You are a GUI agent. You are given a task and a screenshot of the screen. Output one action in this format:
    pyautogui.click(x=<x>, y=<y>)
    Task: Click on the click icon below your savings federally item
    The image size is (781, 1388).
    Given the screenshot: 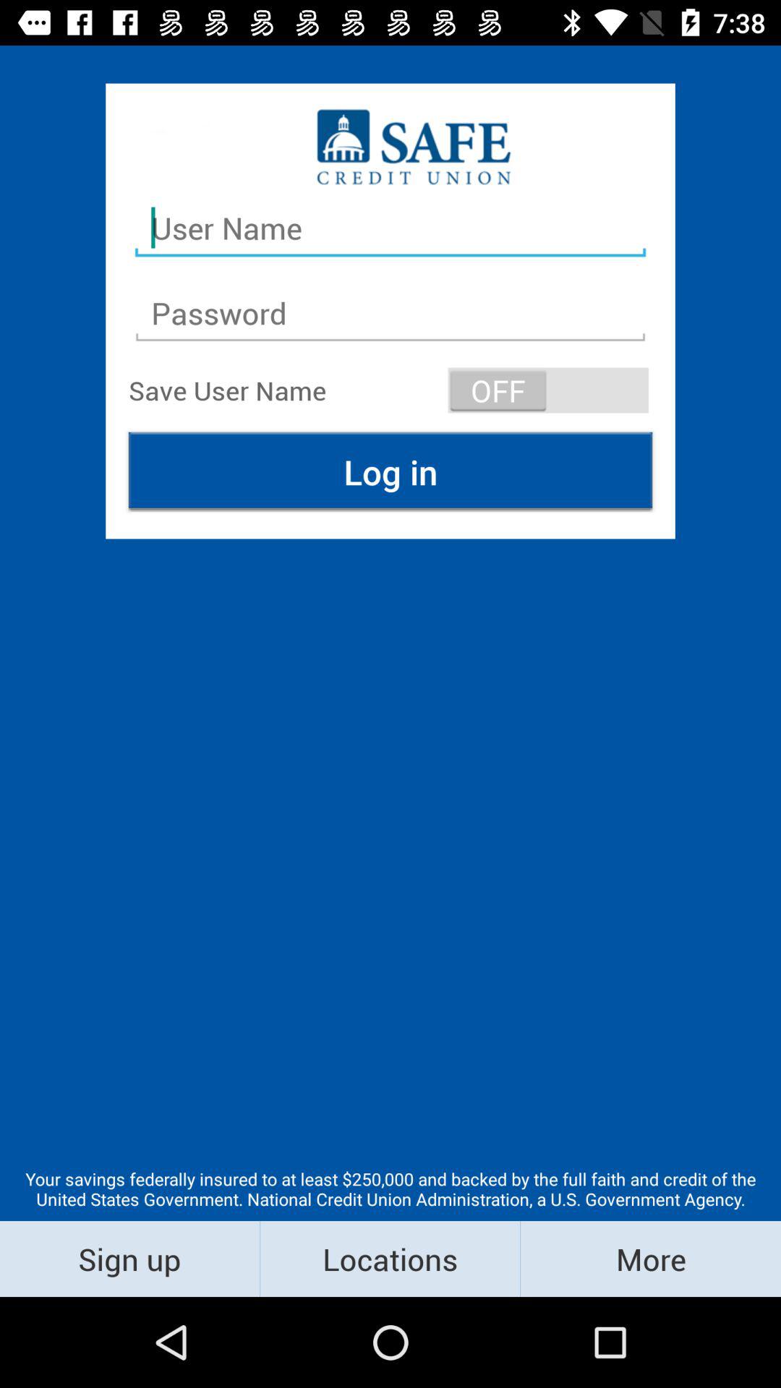 What is the action you would take?
    pyautogui.click(x=130, y=1258)
    